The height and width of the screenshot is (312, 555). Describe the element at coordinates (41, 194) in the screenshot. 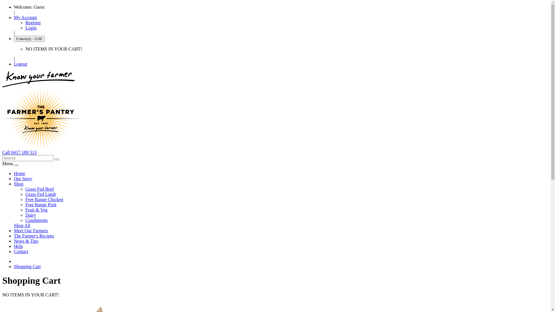

I see `Grass Fed Lamb` at that location.